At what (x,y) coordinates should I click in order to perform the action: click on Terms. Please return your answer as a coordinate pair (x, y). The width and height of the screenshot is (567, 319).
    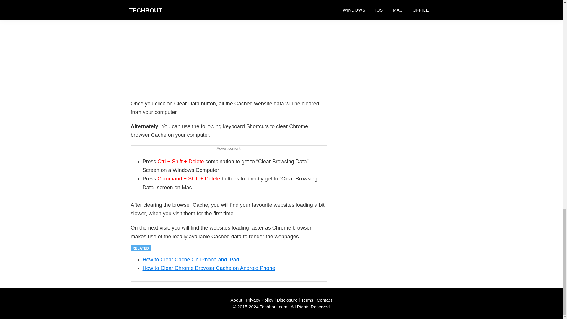
    Looking at the image, I should click on (307, 300).